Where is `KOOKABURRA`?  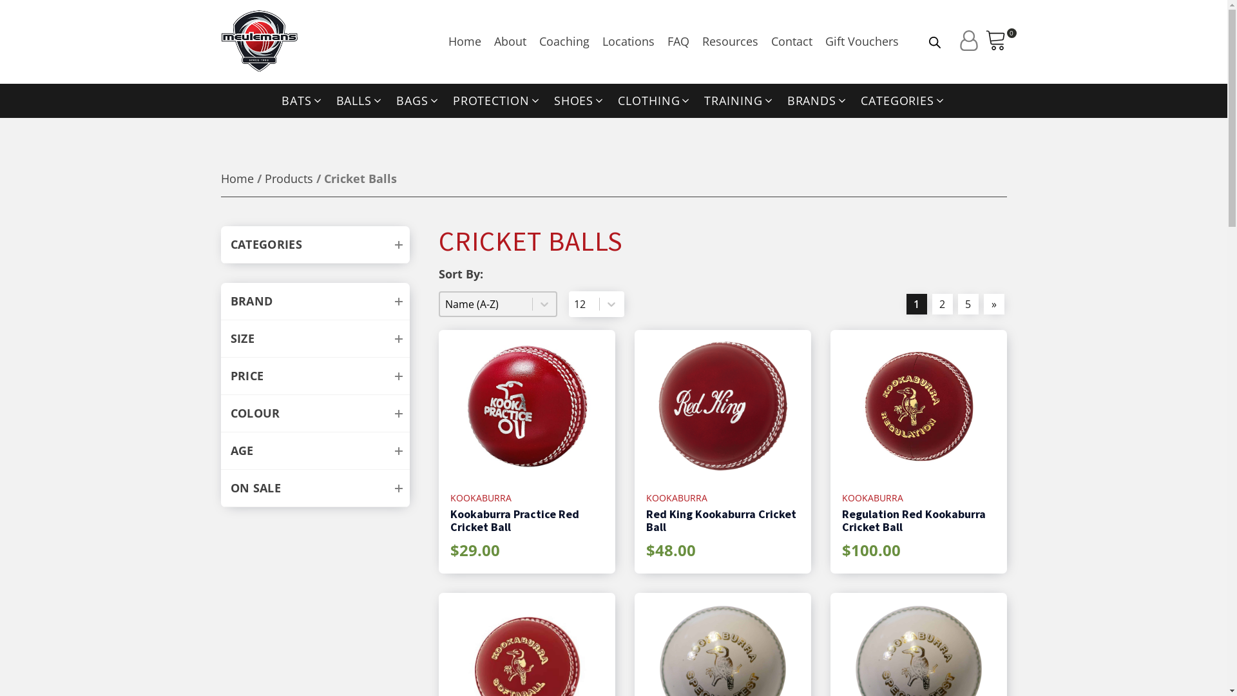
KOOKABURRA is located at coordinates (481, 498).